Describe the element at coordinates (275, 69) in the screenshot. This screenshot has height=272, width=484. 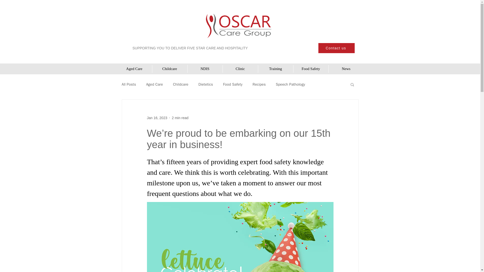
I see `Training` at that location.